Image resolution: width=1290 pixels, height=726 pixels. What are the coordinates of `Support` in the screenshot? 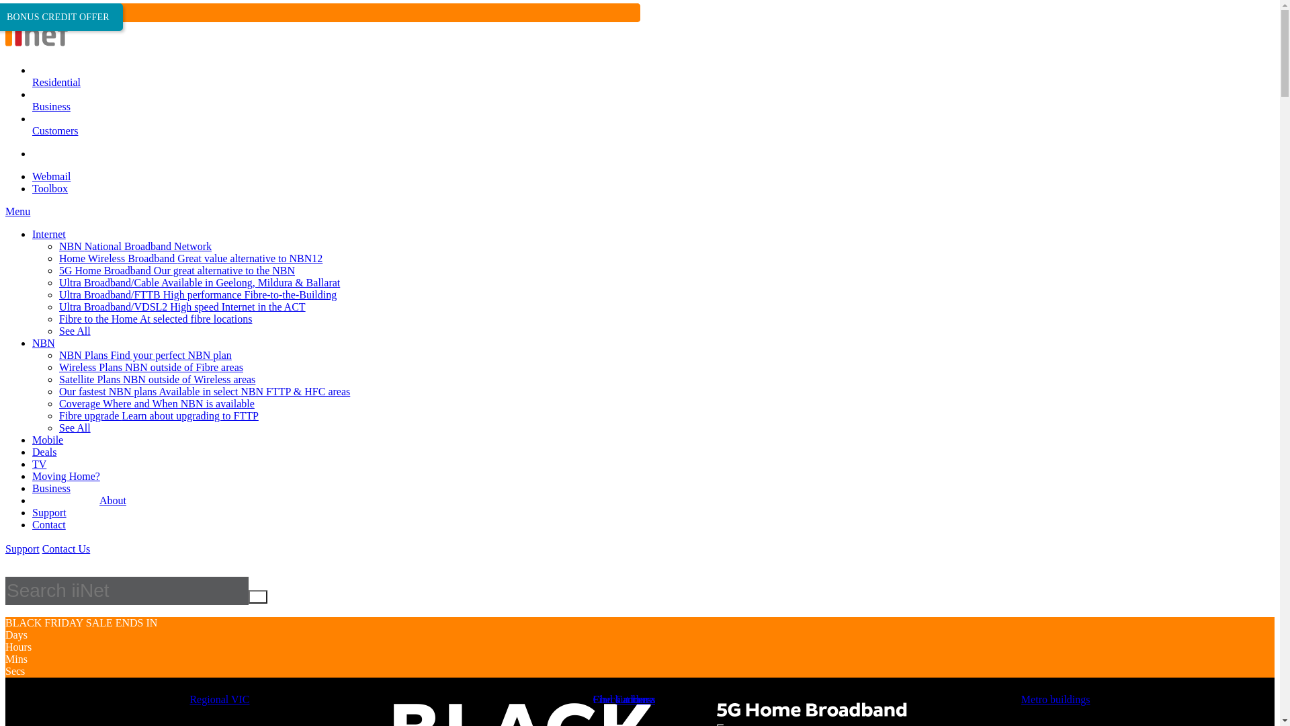 It's located at (23, 549).